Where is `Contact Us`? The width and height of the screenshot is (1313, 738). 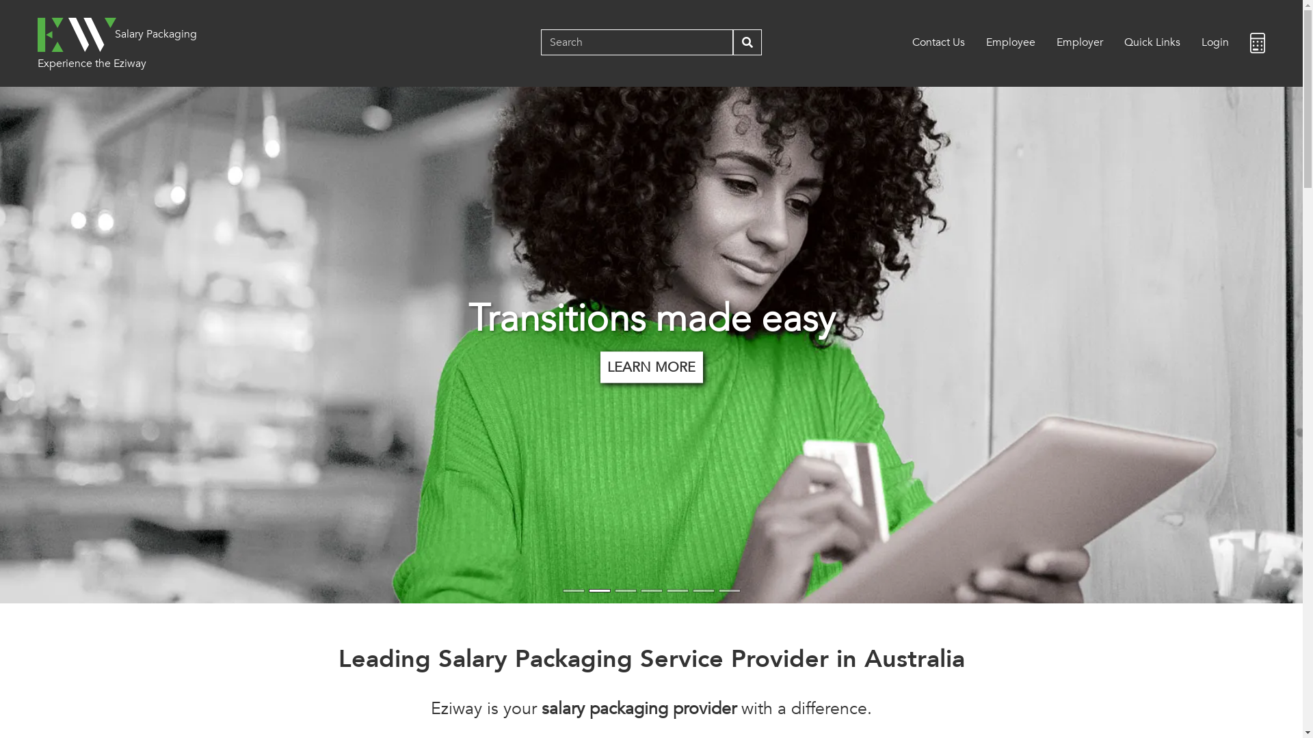 Contact Us is located at coordinates (938, 42).